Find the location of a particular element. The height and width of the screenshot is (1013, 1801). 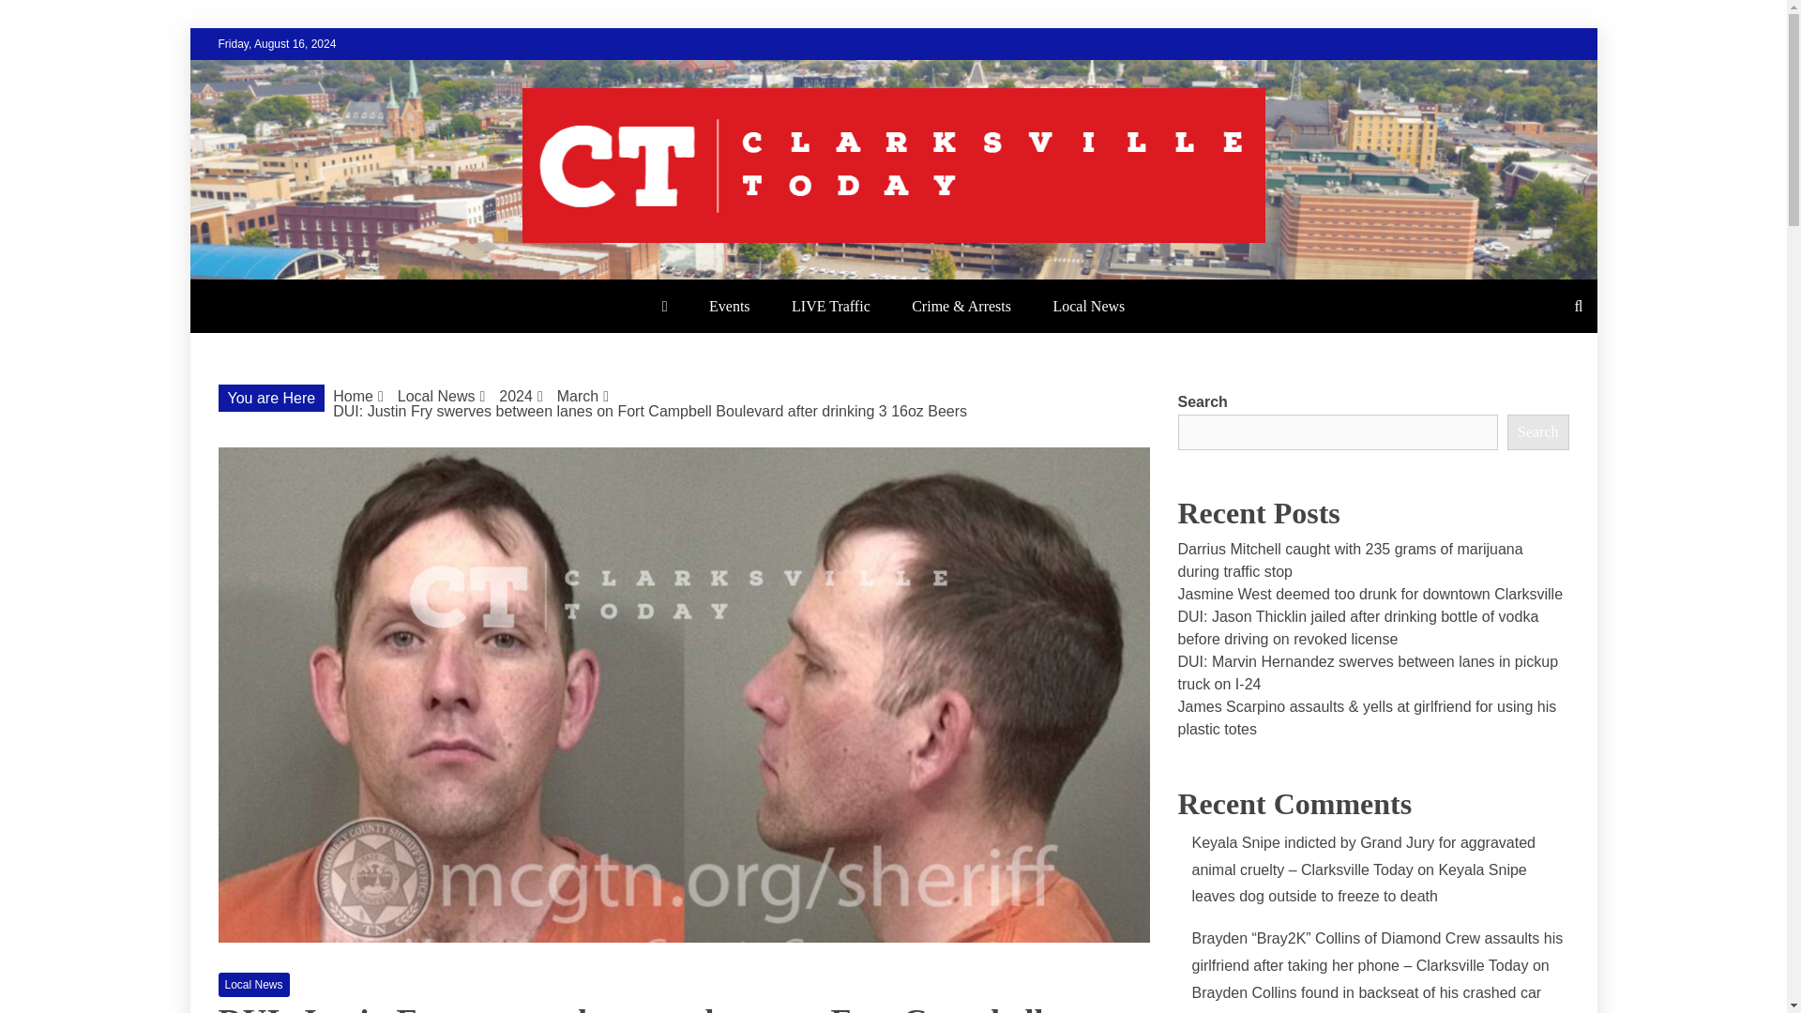

Search is located at coordinates (38, 17).